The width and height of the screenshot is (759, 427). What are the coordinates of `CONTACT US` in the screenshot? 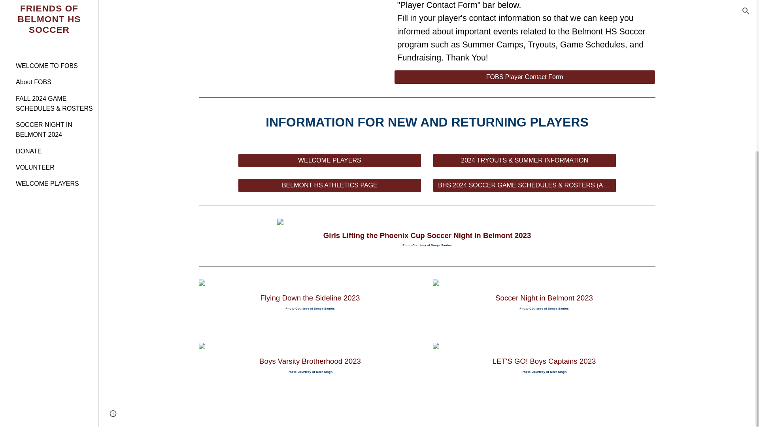 It's located at (544, 406).